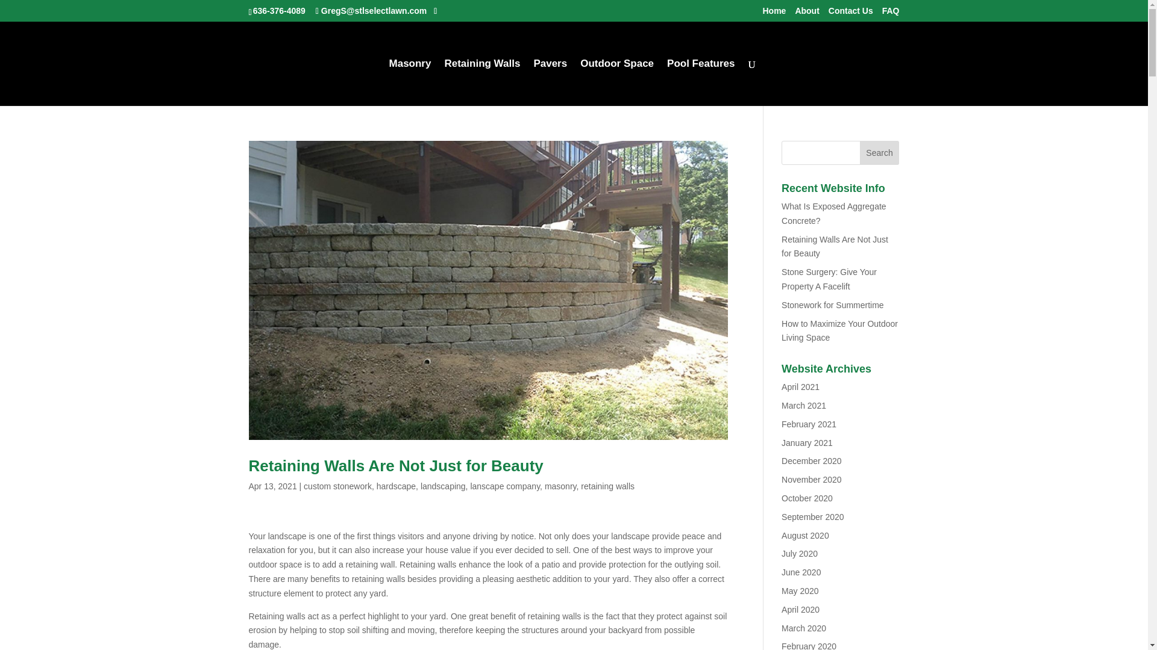 This screenshot has width=1157, height=650. I want to click on custom stonework, so click(337, 486).